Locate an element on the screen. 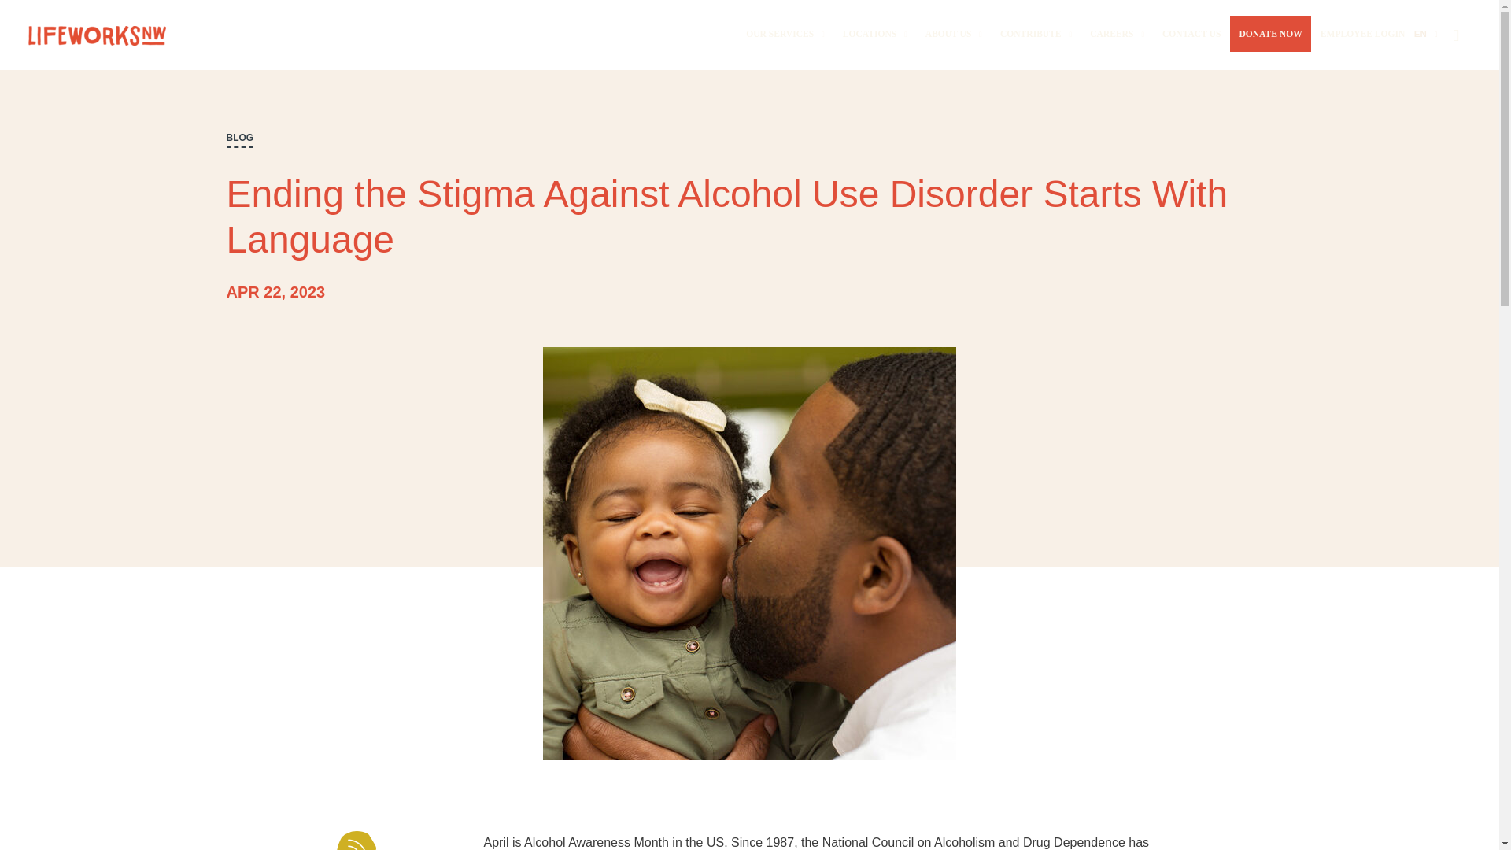 Image resolution: width=1511 pixels, height=850 pixels. English is located at coordinates (1426, 33).